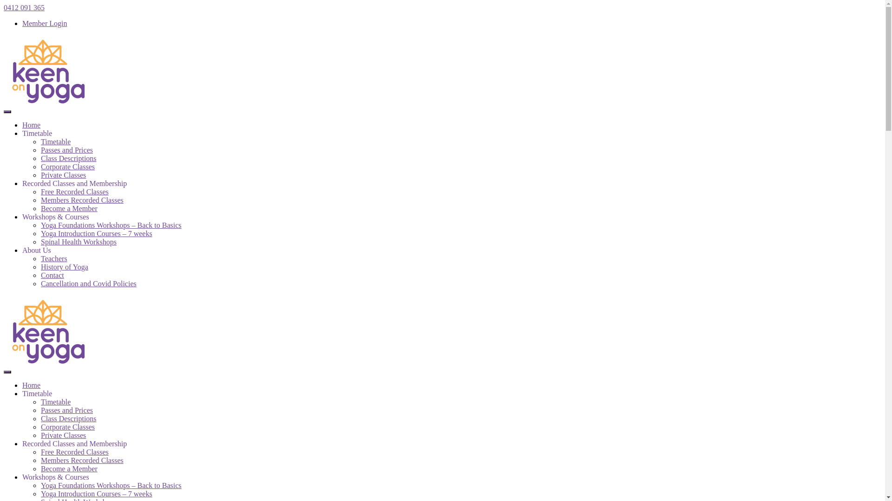 The width and height of the screenshot is (892, 501). I want to click on Members Recorded Classes, so click(82, 200).